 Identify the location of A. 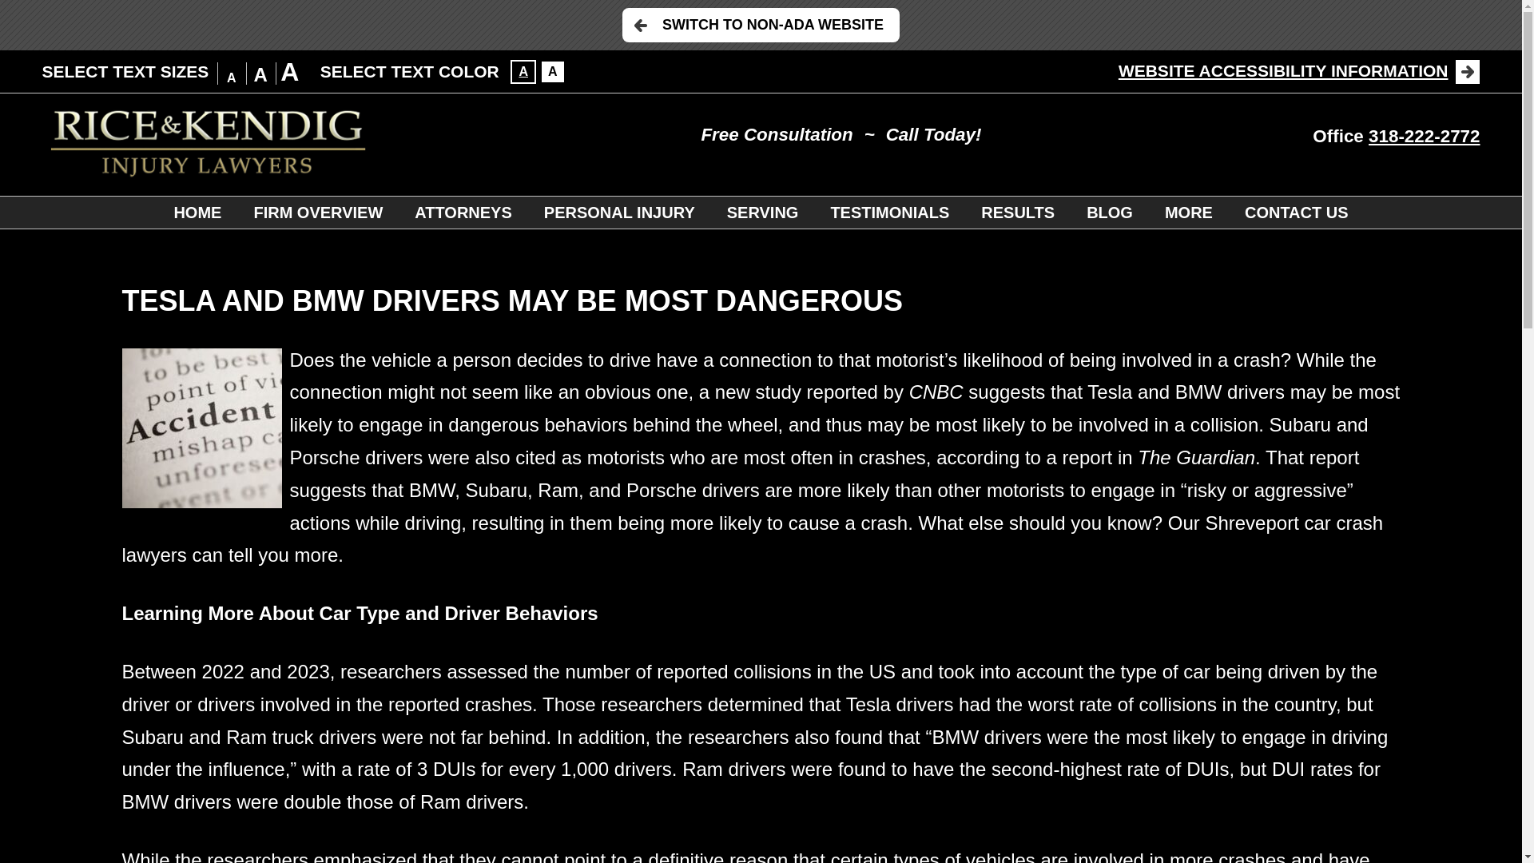
(523, 71).